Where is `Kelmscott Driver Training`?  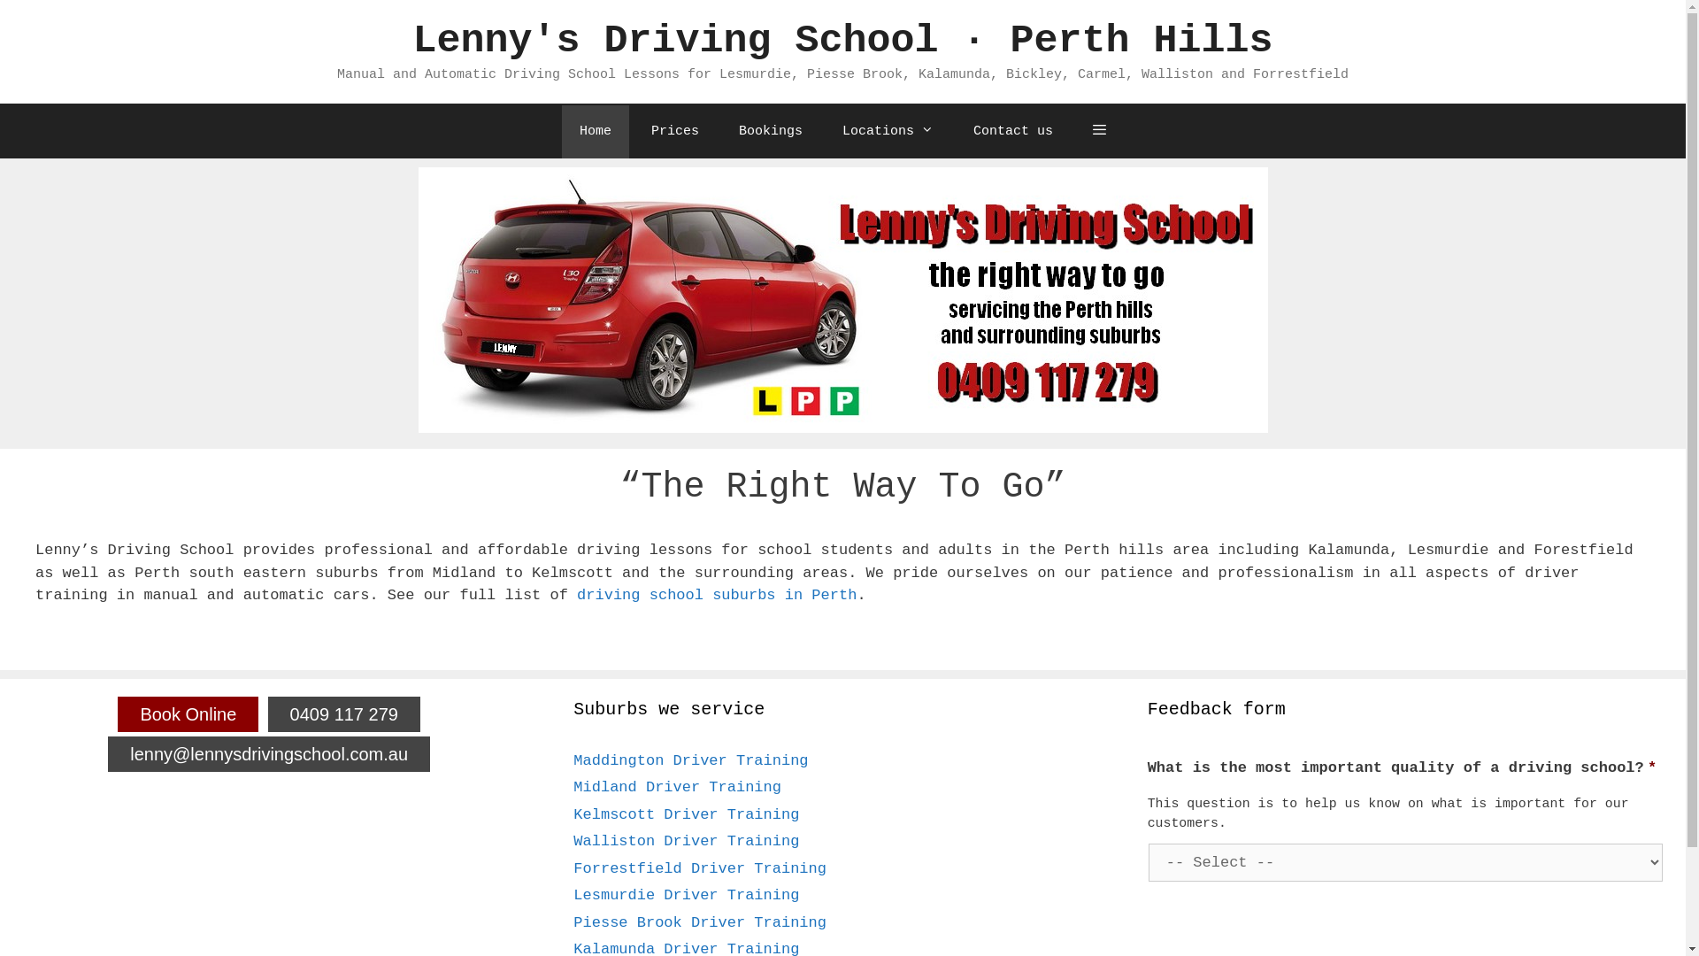
Kelmscott Driver Training is located at coordinates (687, 814).